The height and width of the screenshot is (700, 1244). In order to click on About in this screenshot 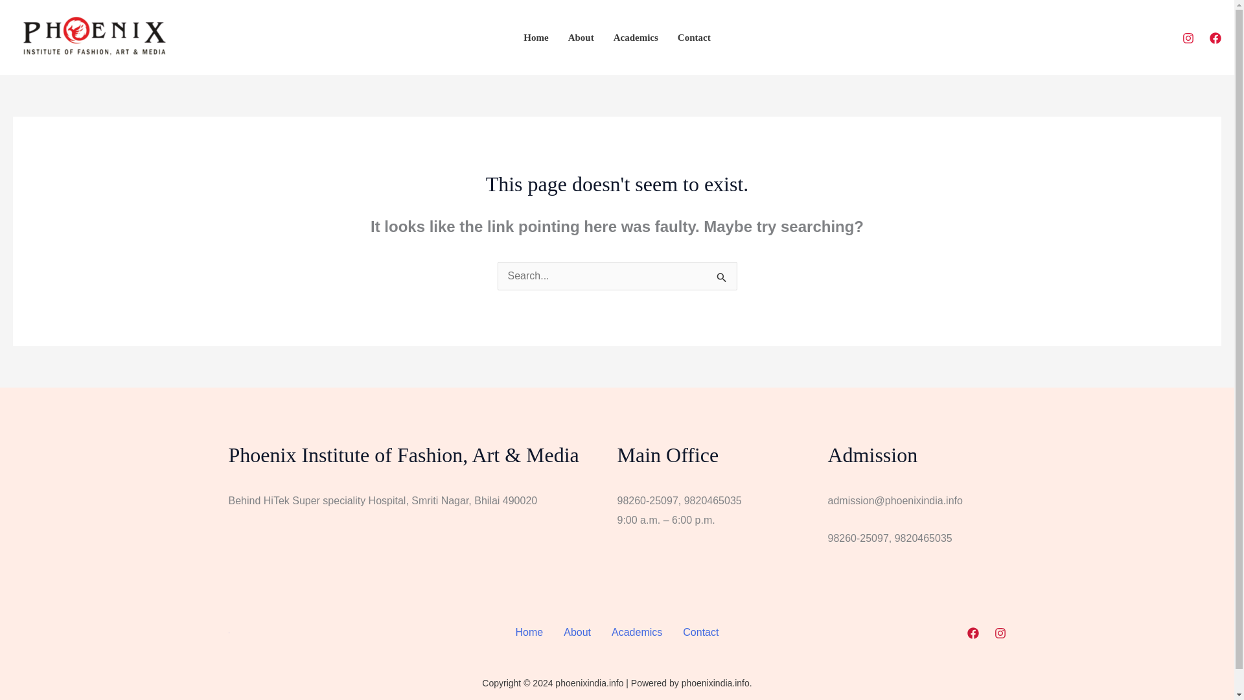, I will do `click(577, 633)`.